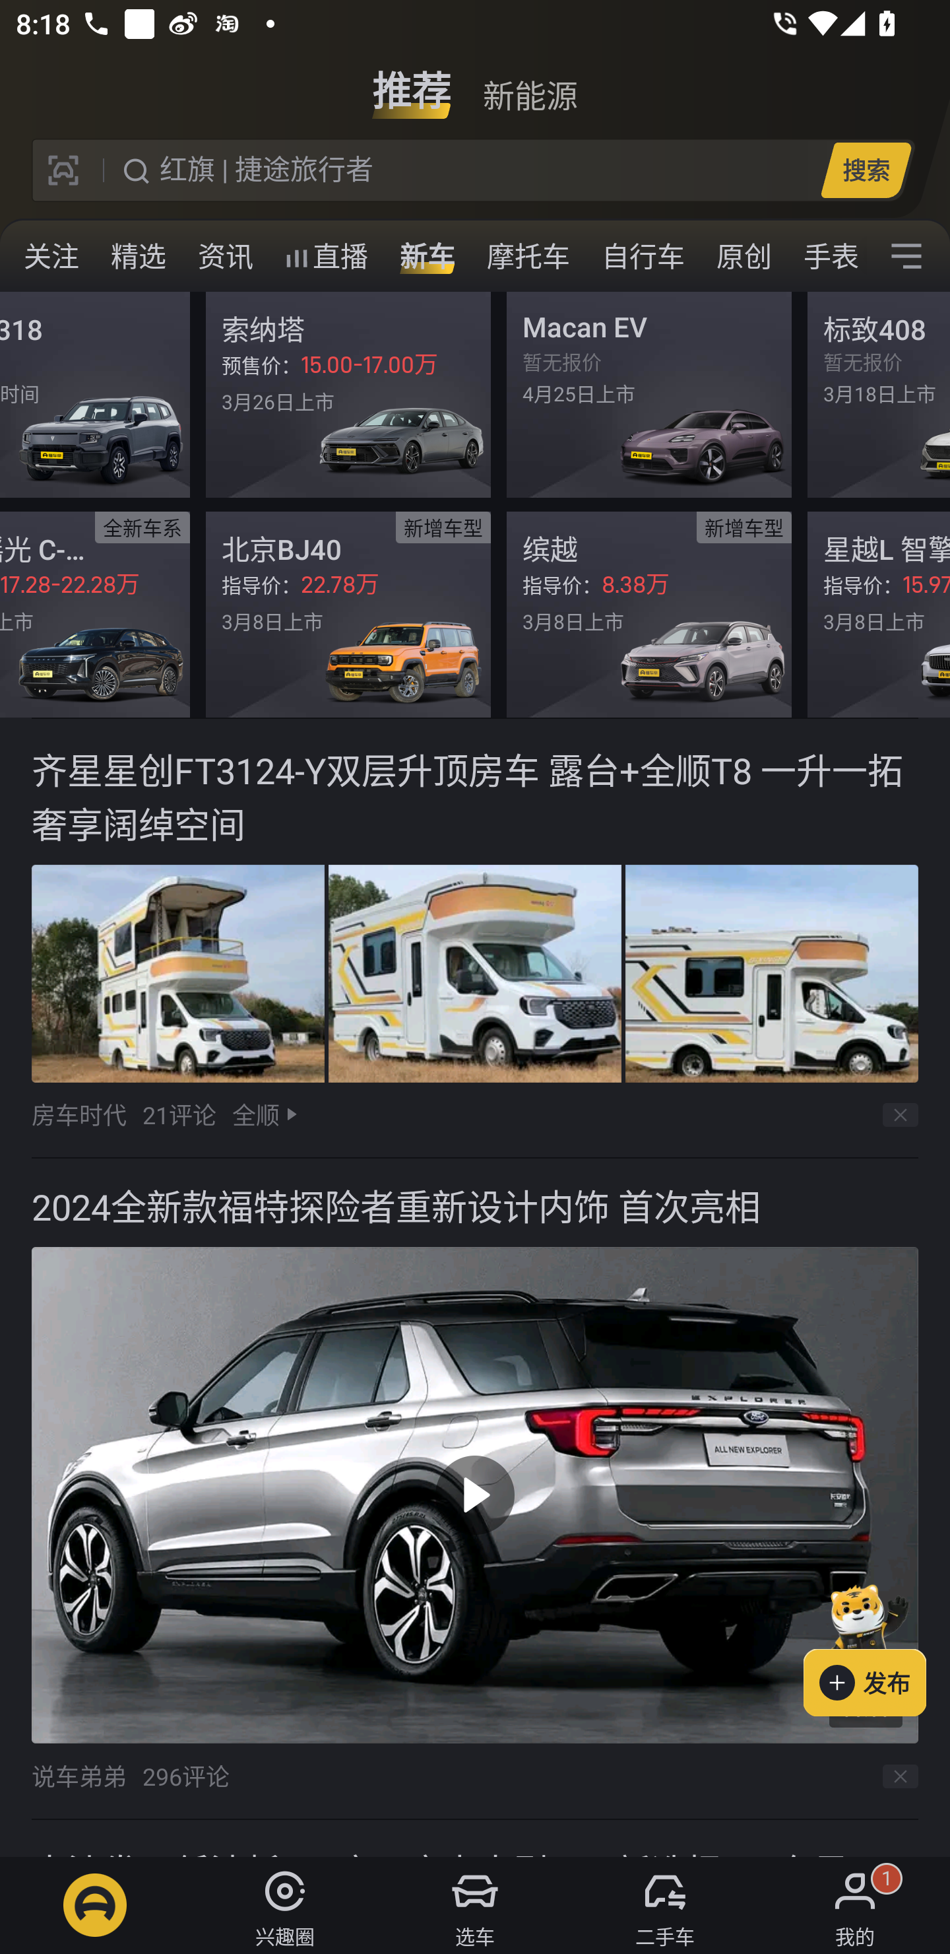  What do you see at coordinates (827, 256) in the screenshot?
I see `手表` at bounding box center [827, 256].